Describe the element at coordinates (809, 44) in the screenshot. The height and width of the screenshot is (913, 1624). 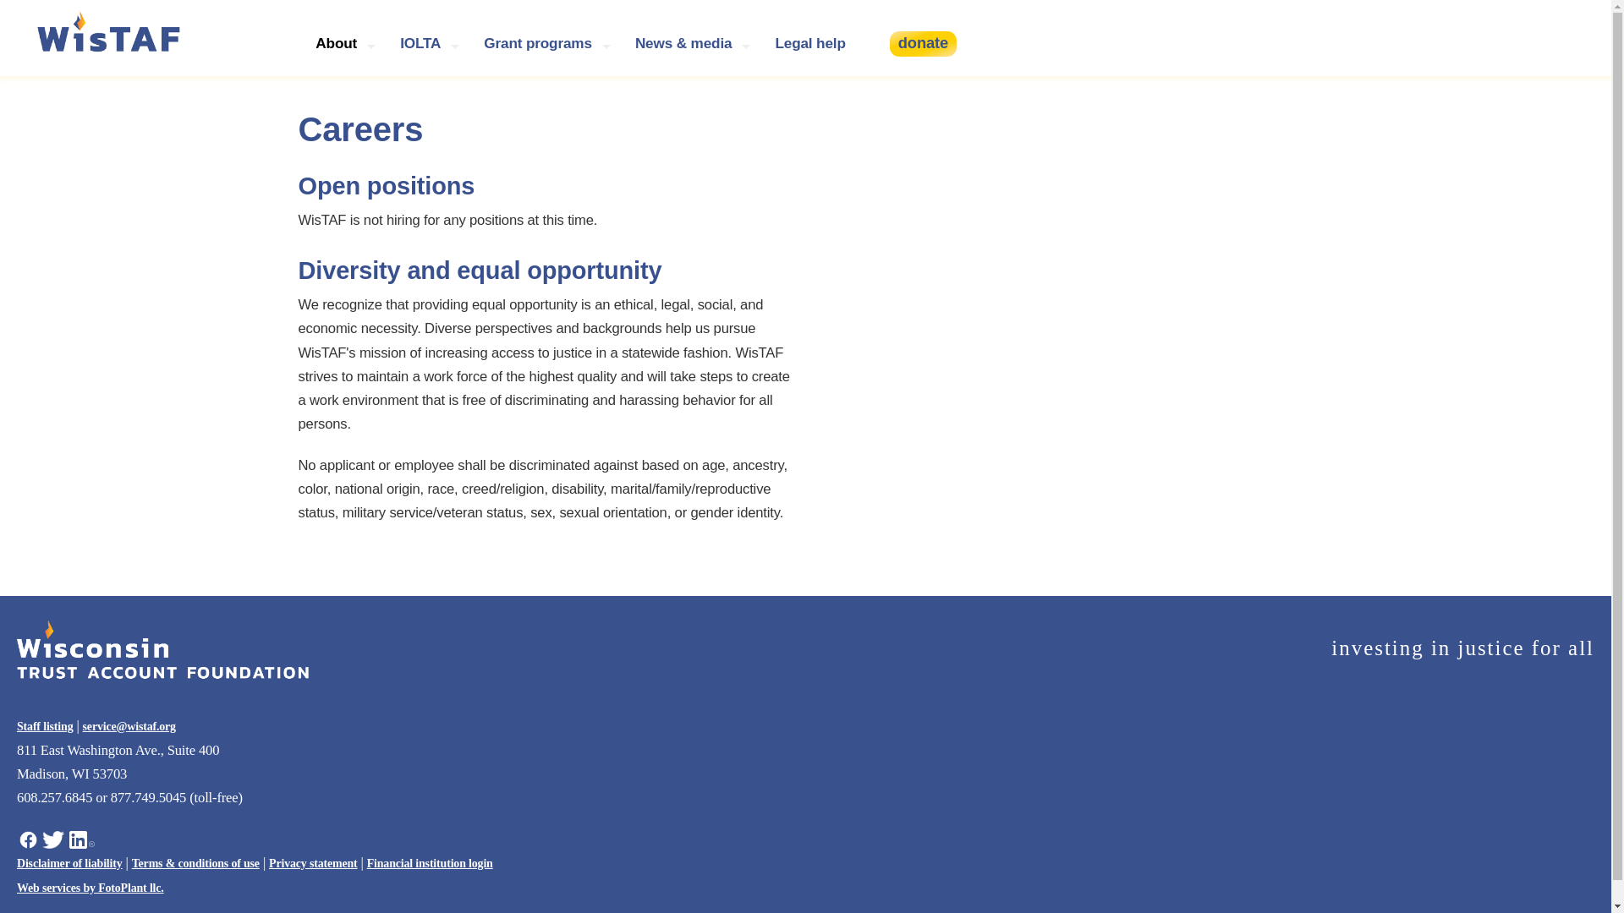
I see `Legal help` at that location.